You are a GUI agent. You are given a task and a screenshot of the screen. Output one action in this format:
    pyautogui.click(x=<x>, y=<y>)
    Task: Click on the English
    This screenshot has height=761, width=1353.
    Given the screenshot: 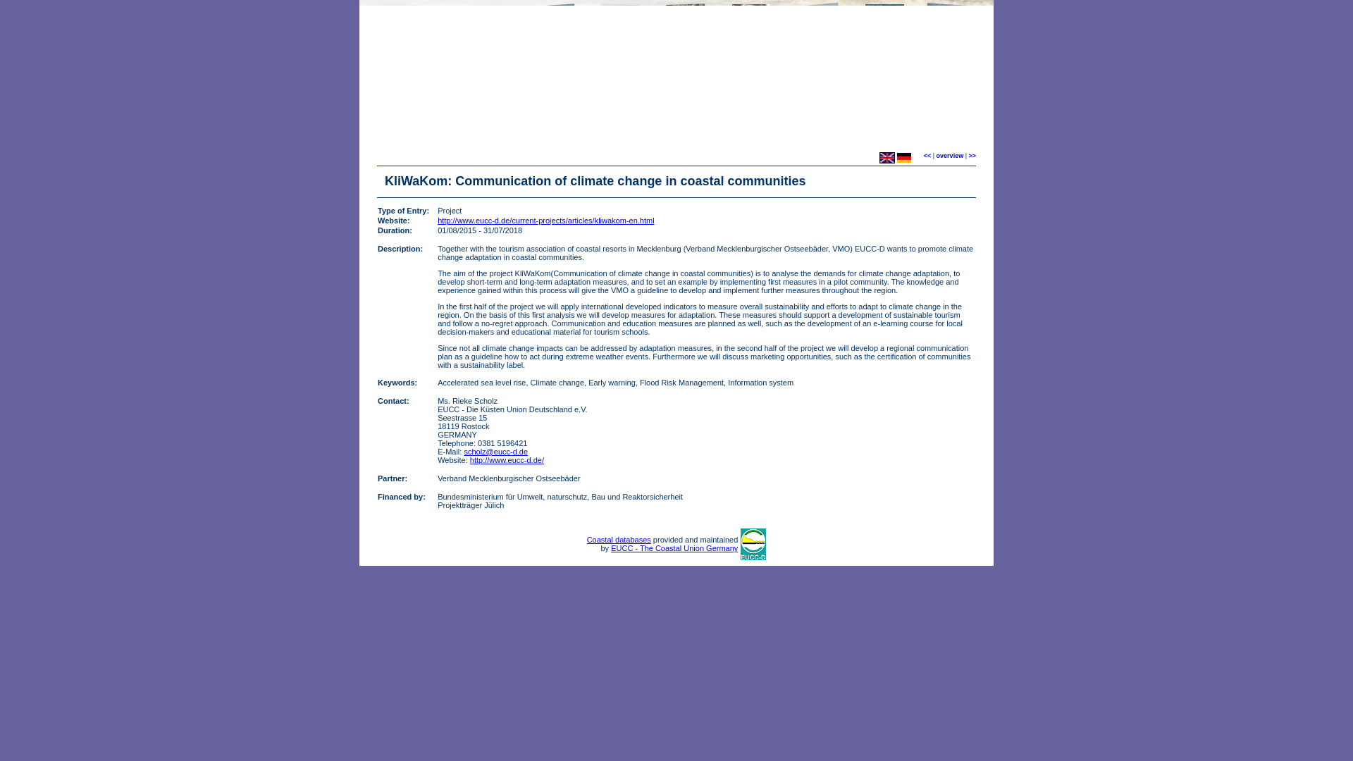 What is the action you would take?
    pyautogui.click(x=886, y=158)
    